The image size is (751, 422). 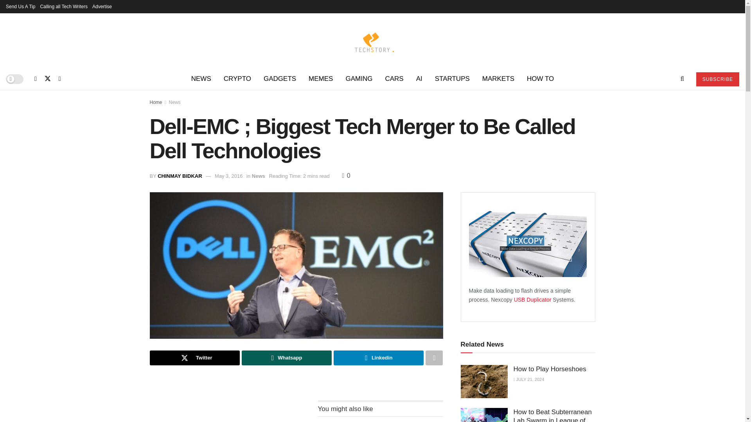 I want to click on MARKETS, so click(x=498, y=79).